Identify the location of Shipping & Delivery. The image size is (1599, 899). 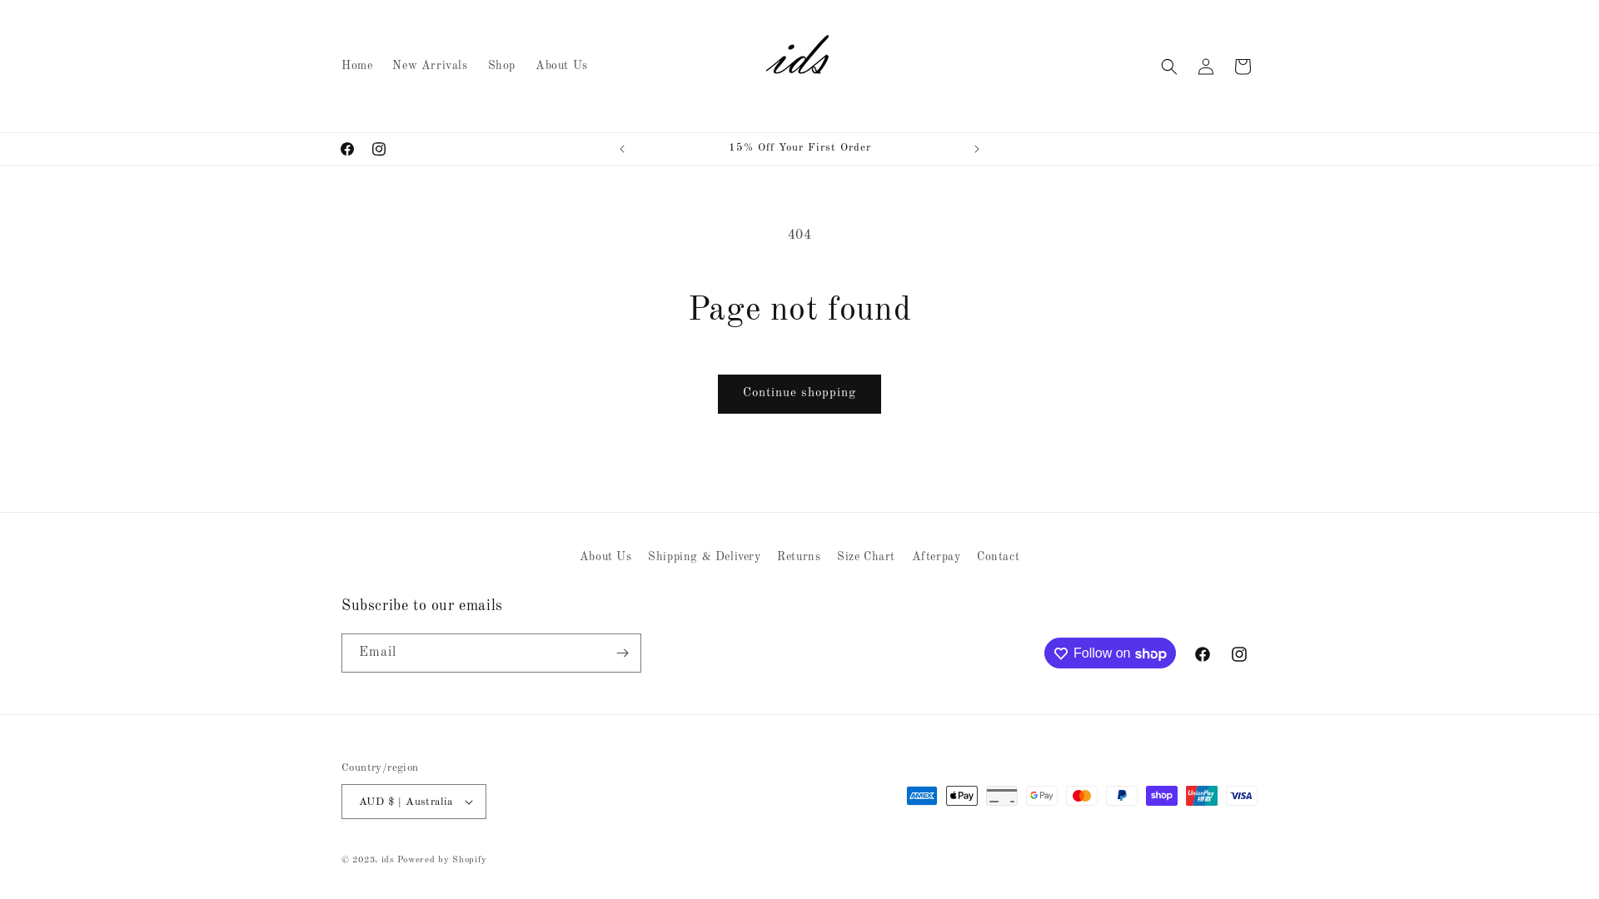
(705, 558).